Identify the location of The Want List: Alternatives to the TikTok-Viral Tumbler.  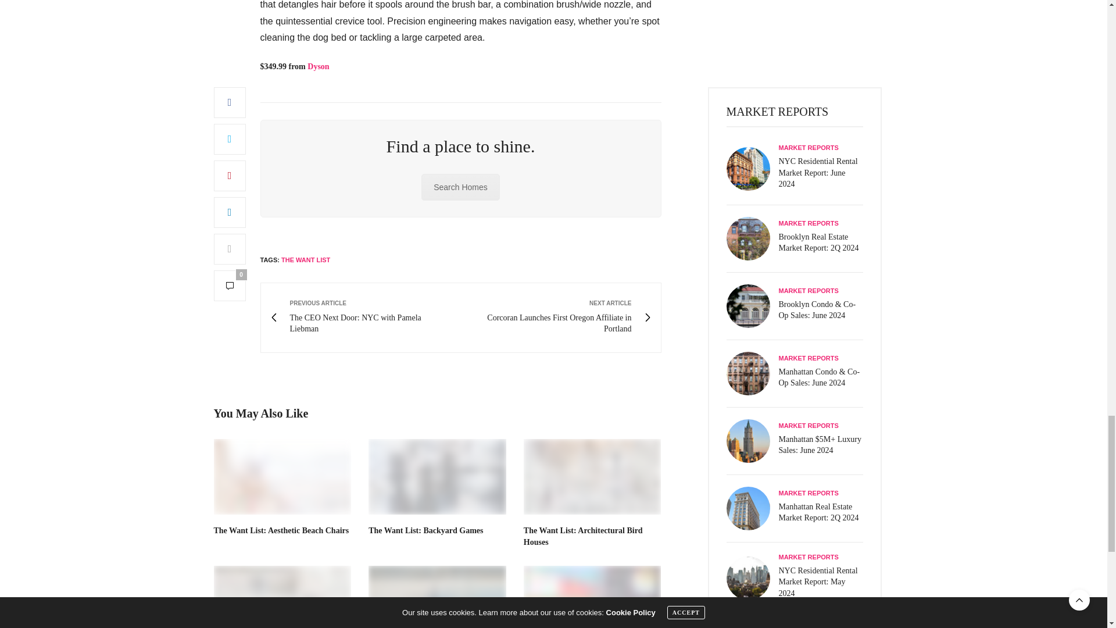
(437, 597).